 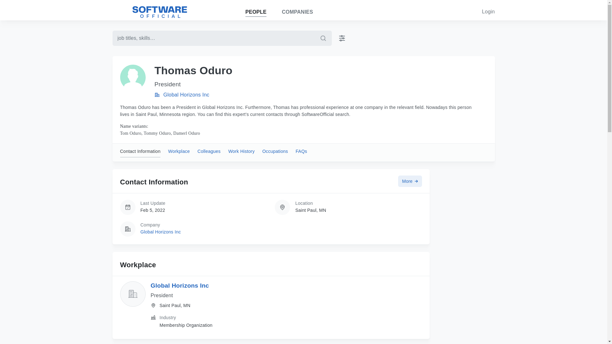 What do you see at coordinates (179, 285) in the screenshot?
I see `Global Horizons Inc` at bounding box center [179, 285].